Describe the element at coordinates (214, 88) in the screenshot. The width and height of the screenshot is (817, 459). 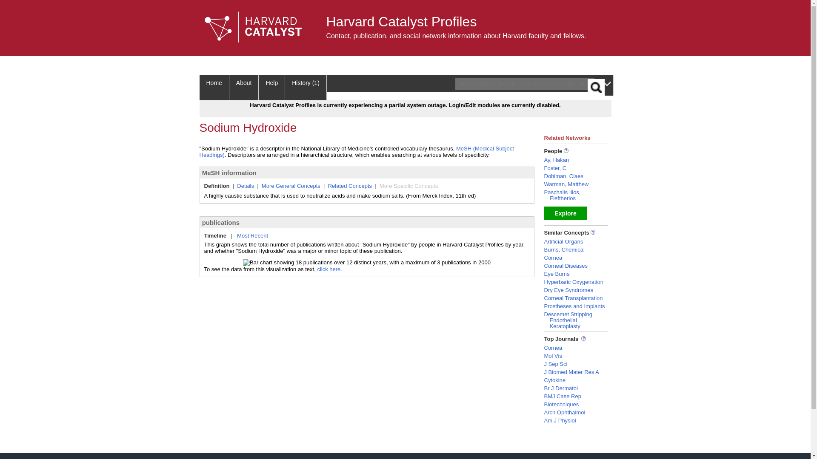
I see `Home` at that location.